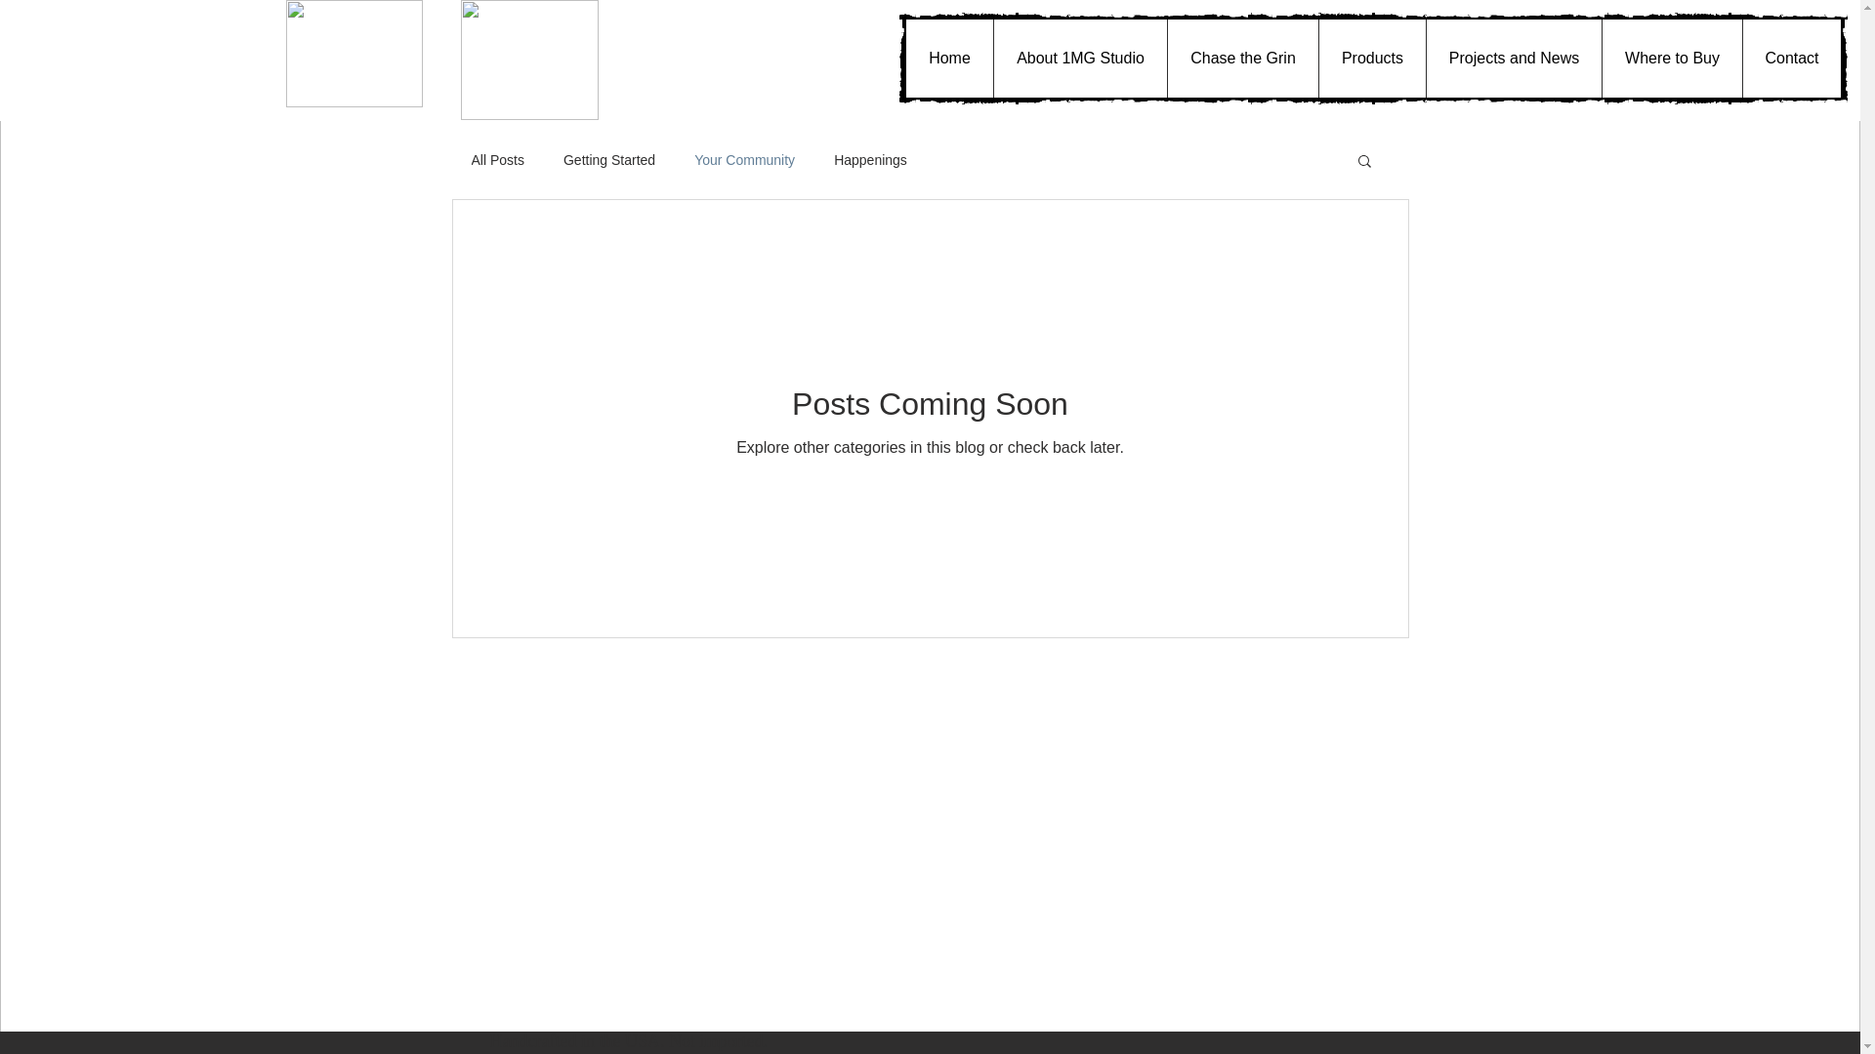 This screenshot has height=1054, width=1875. What do you see at coordinates (744, 160) in the screenshot?
I see `Your Community` at bounding box center [744, 160].